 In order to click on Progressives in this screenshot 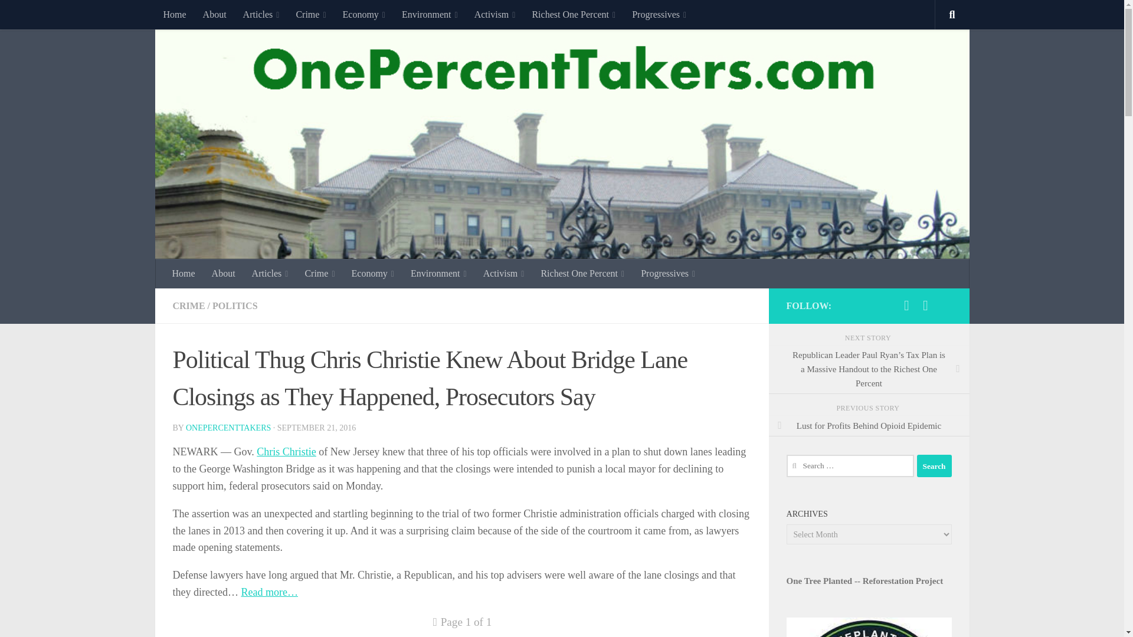, I will do `click(659, 14)`.